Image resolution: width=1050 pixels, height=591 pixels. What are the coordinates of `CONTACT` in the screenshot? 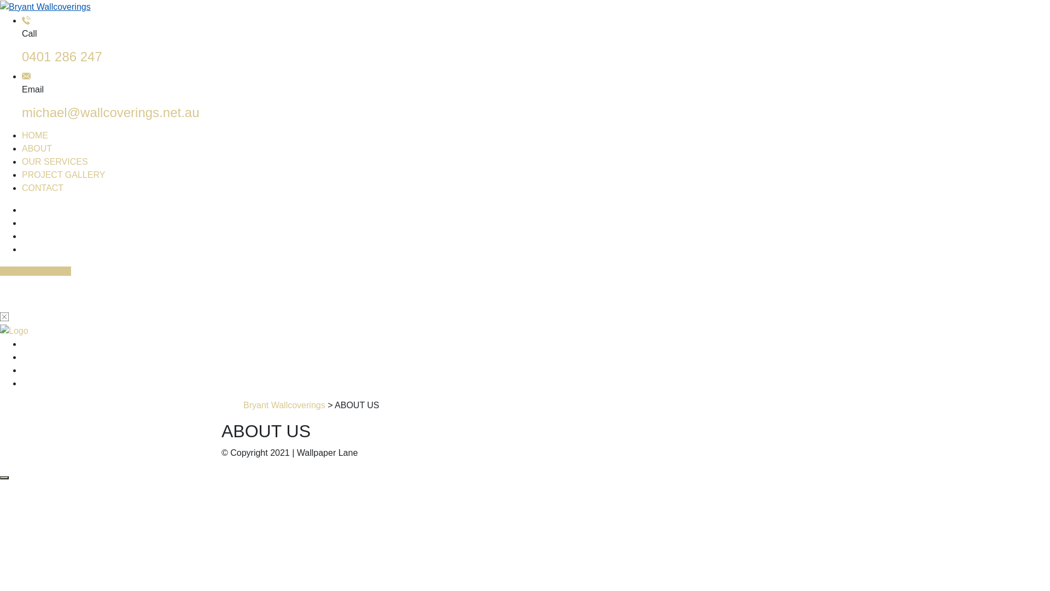 It's located at (43, 188).